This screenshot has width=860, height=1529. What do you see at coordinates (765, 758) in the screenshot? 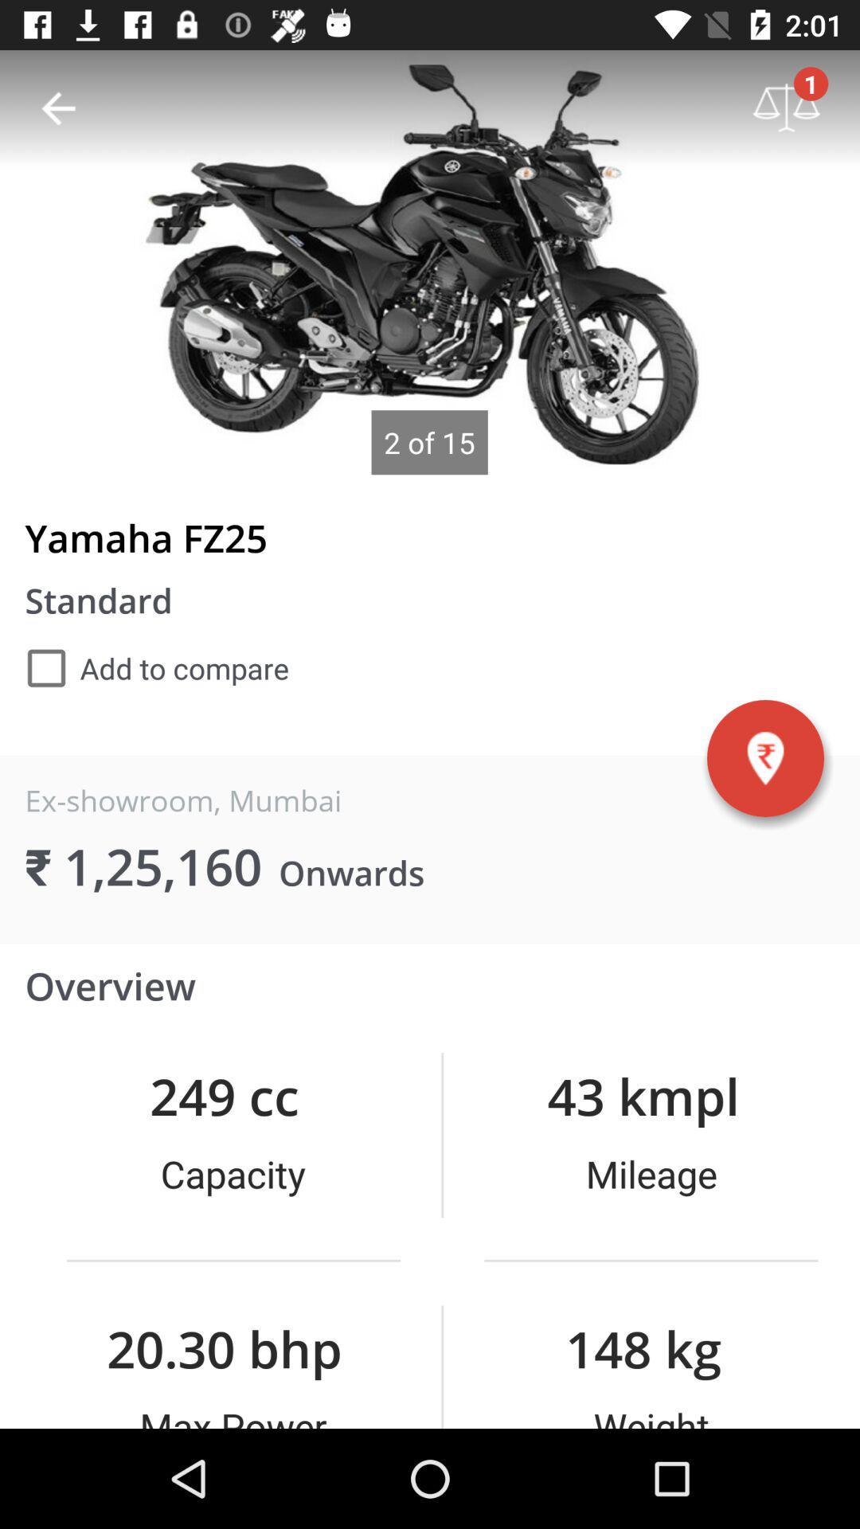
I see `click on icon which has currency symbol on it` at bounding box center [765, 758].